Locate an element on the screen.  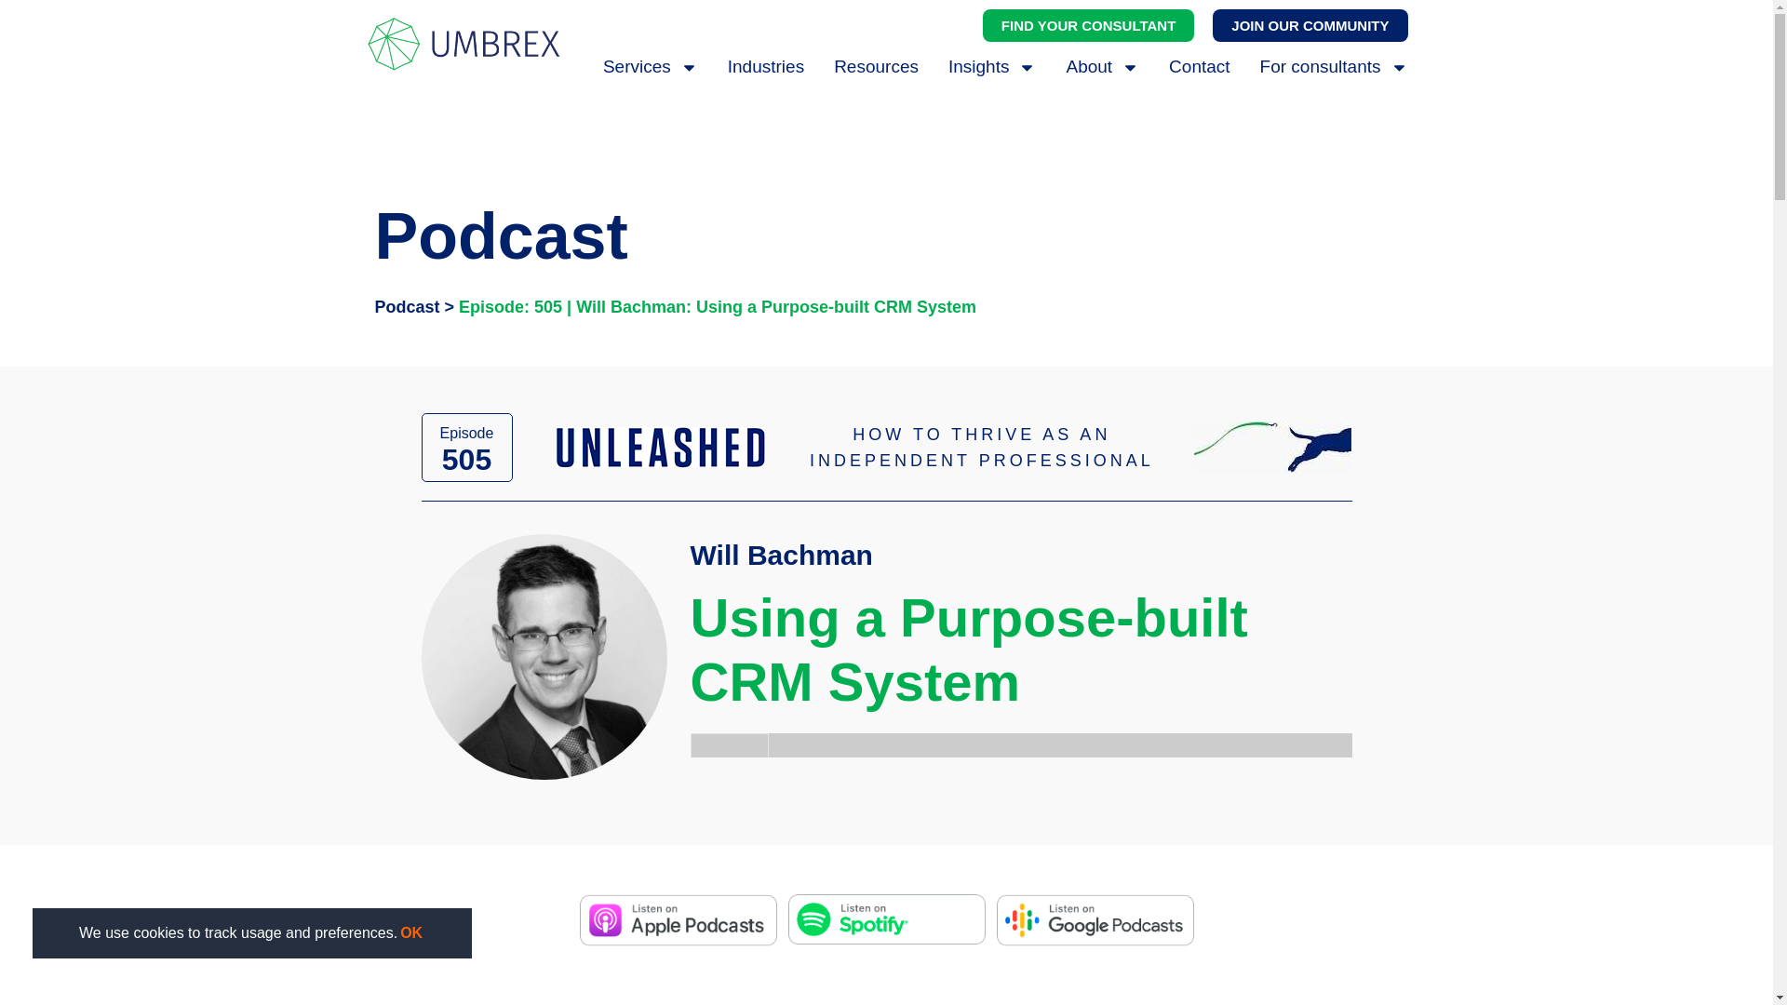
For consultants is located at coordinates (1333, 67).